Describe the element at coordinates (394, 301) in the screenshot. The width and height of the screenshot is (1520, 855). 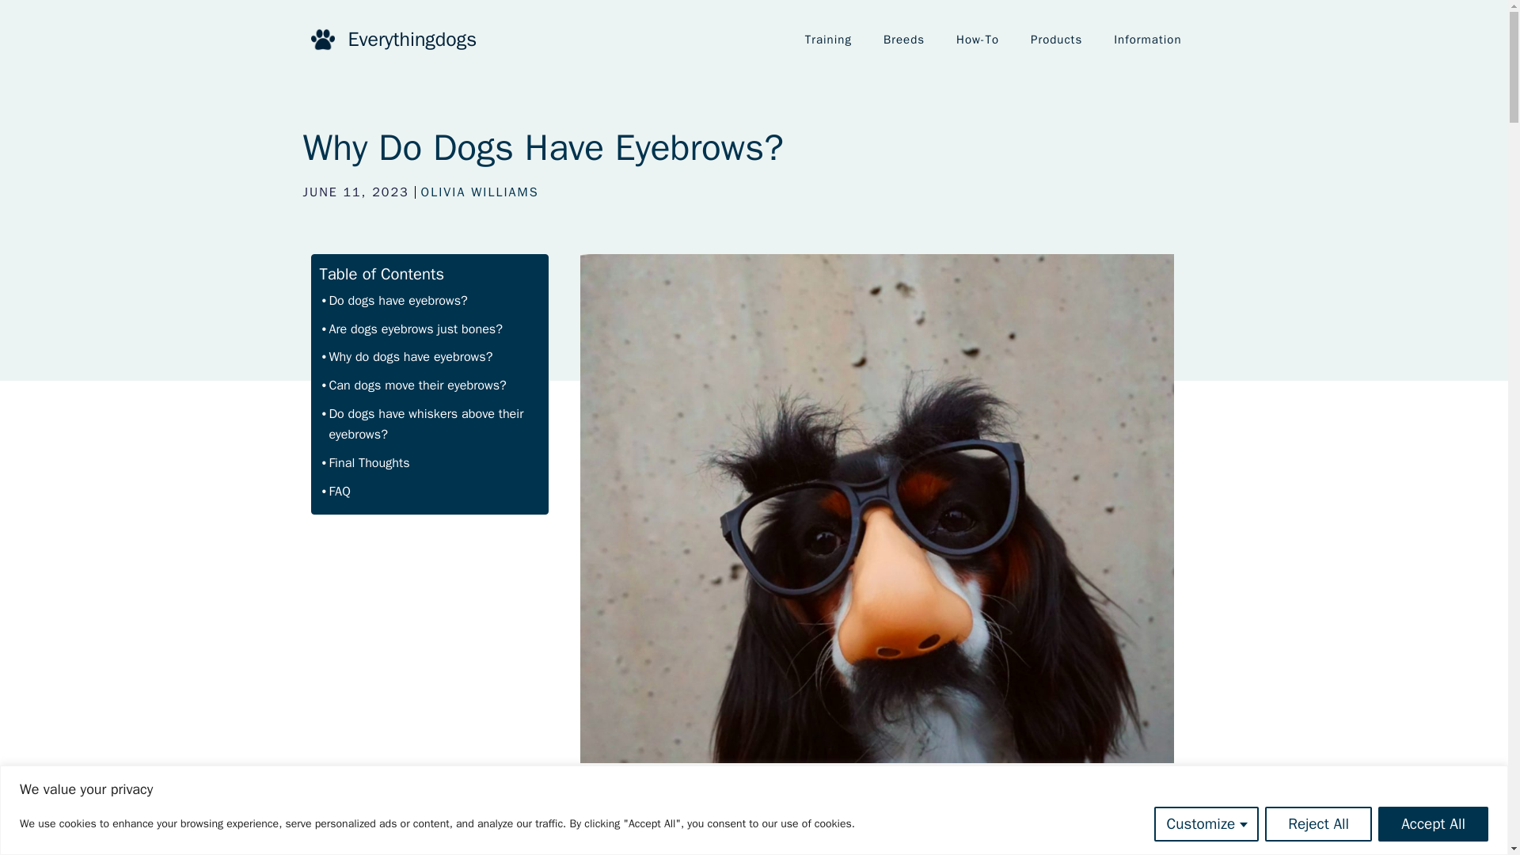
I see `Do dogs have eyebrows?` at that location.